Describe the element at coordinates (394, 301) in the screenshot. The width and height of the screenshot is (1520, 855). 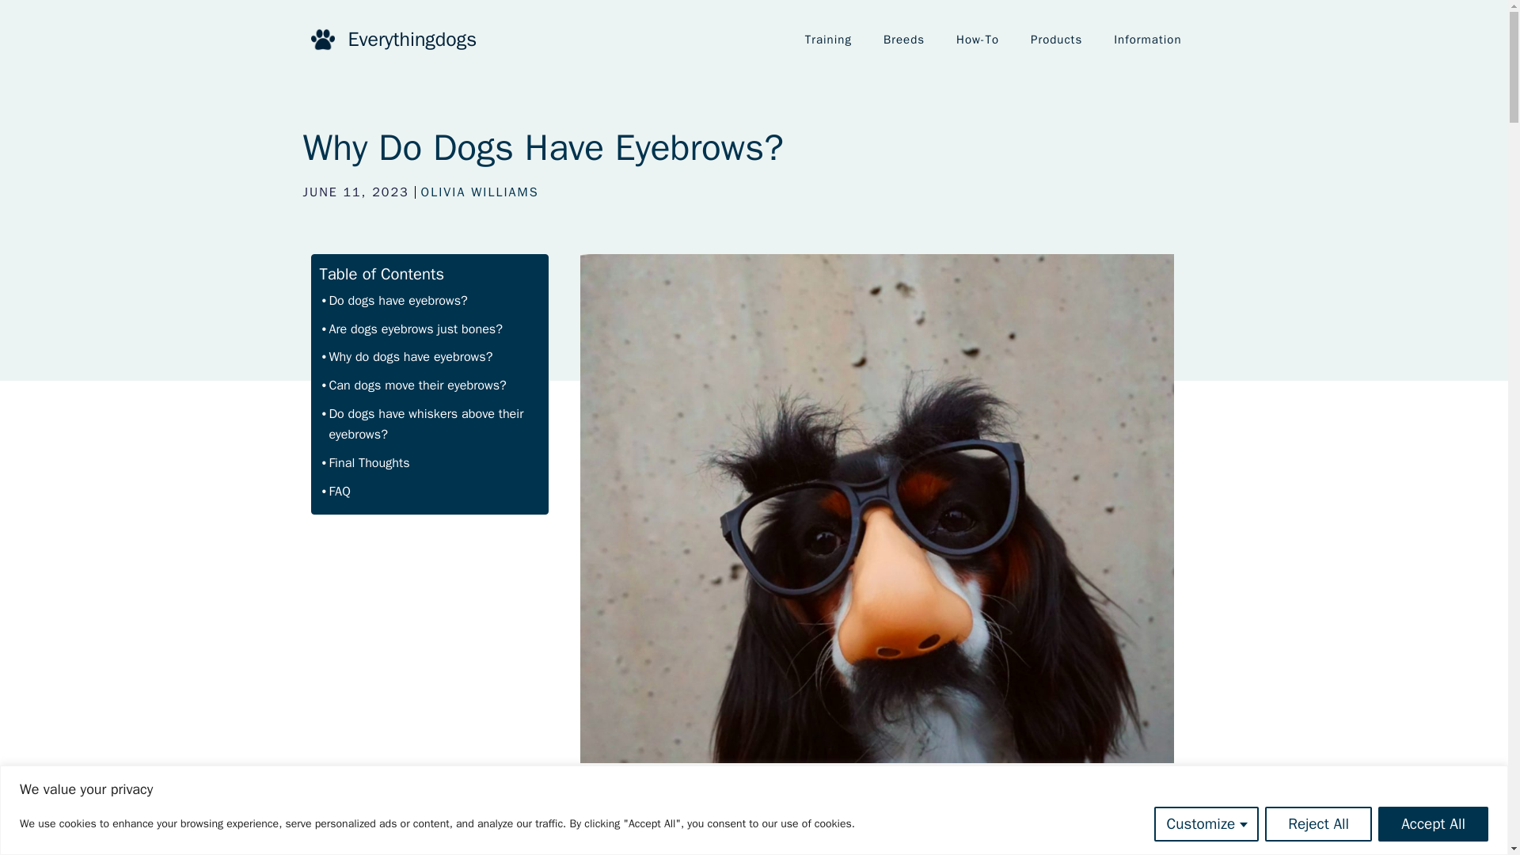
I see `Do dogs have eyebrows?` at that location.